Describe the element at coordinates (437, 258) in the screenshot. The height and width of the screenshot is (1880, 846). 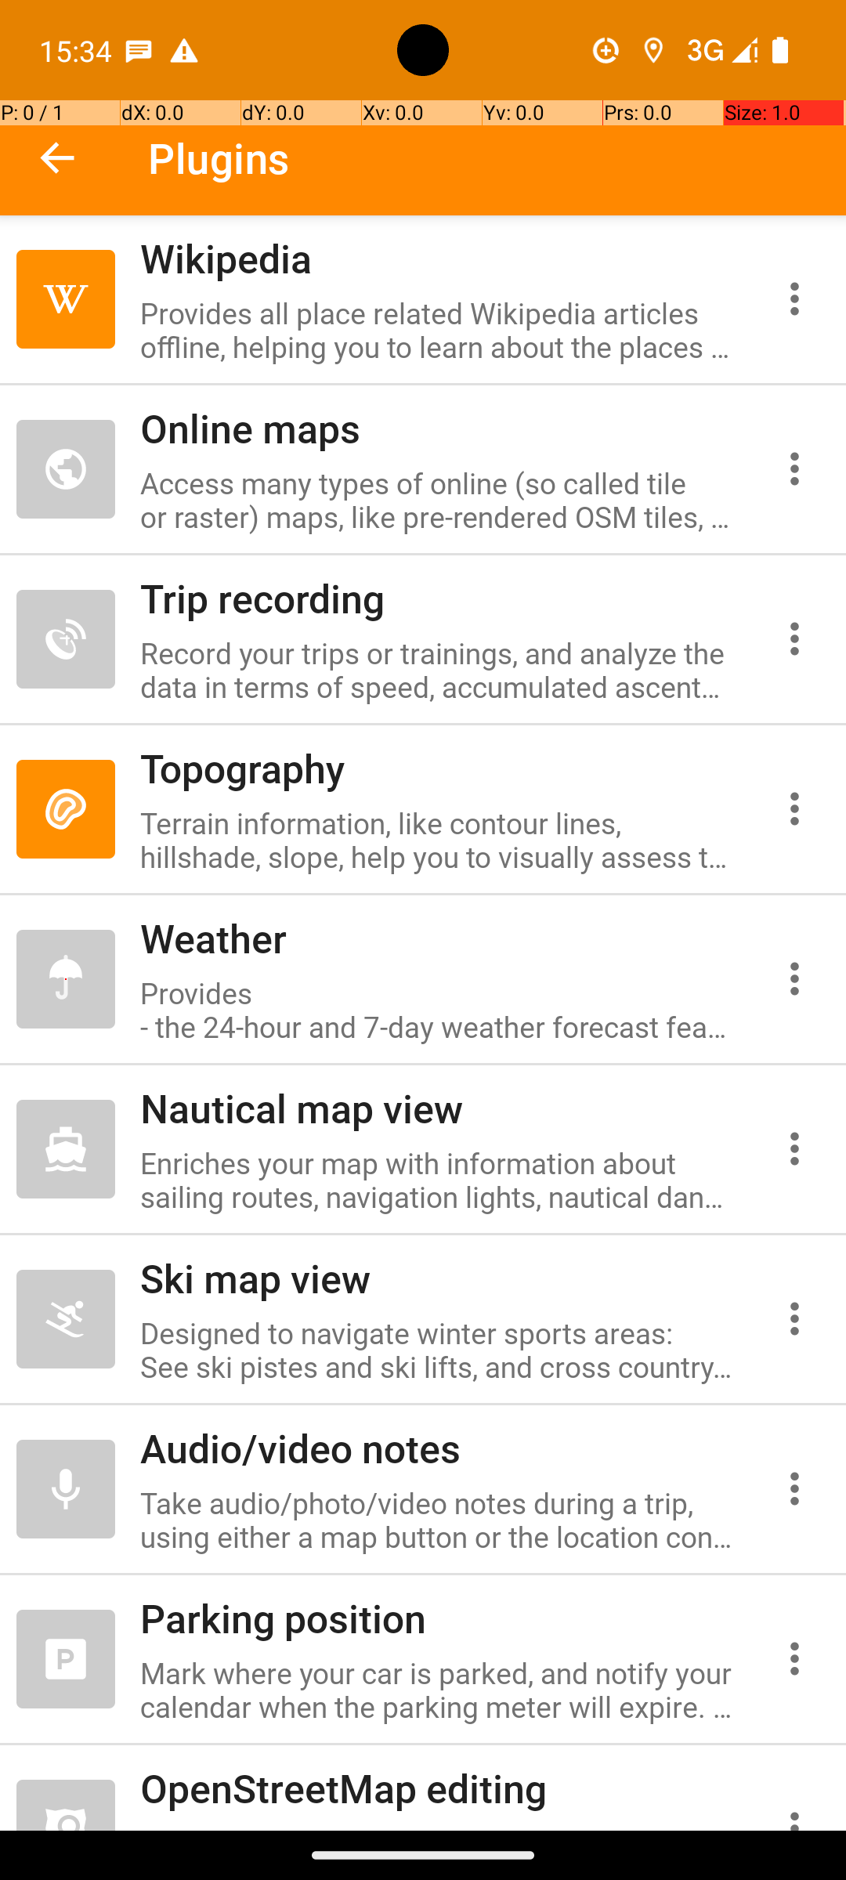
I see `Wikipedia` at that location.